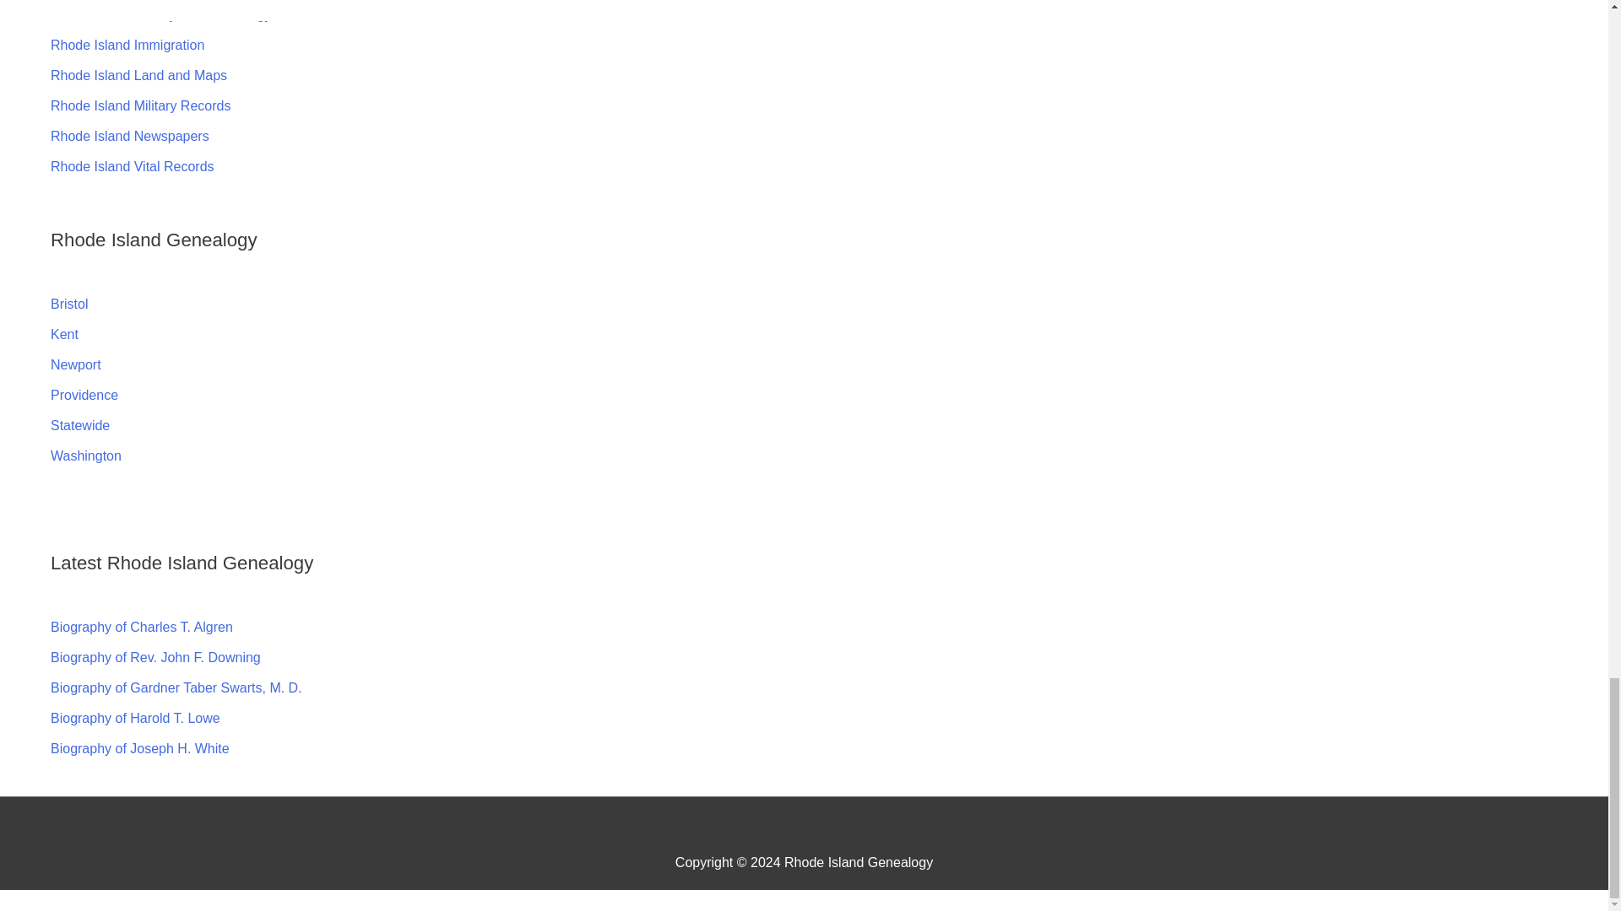 This screenshot has height=911, width=1621. I want to click on Statewide, so click(79, 425).